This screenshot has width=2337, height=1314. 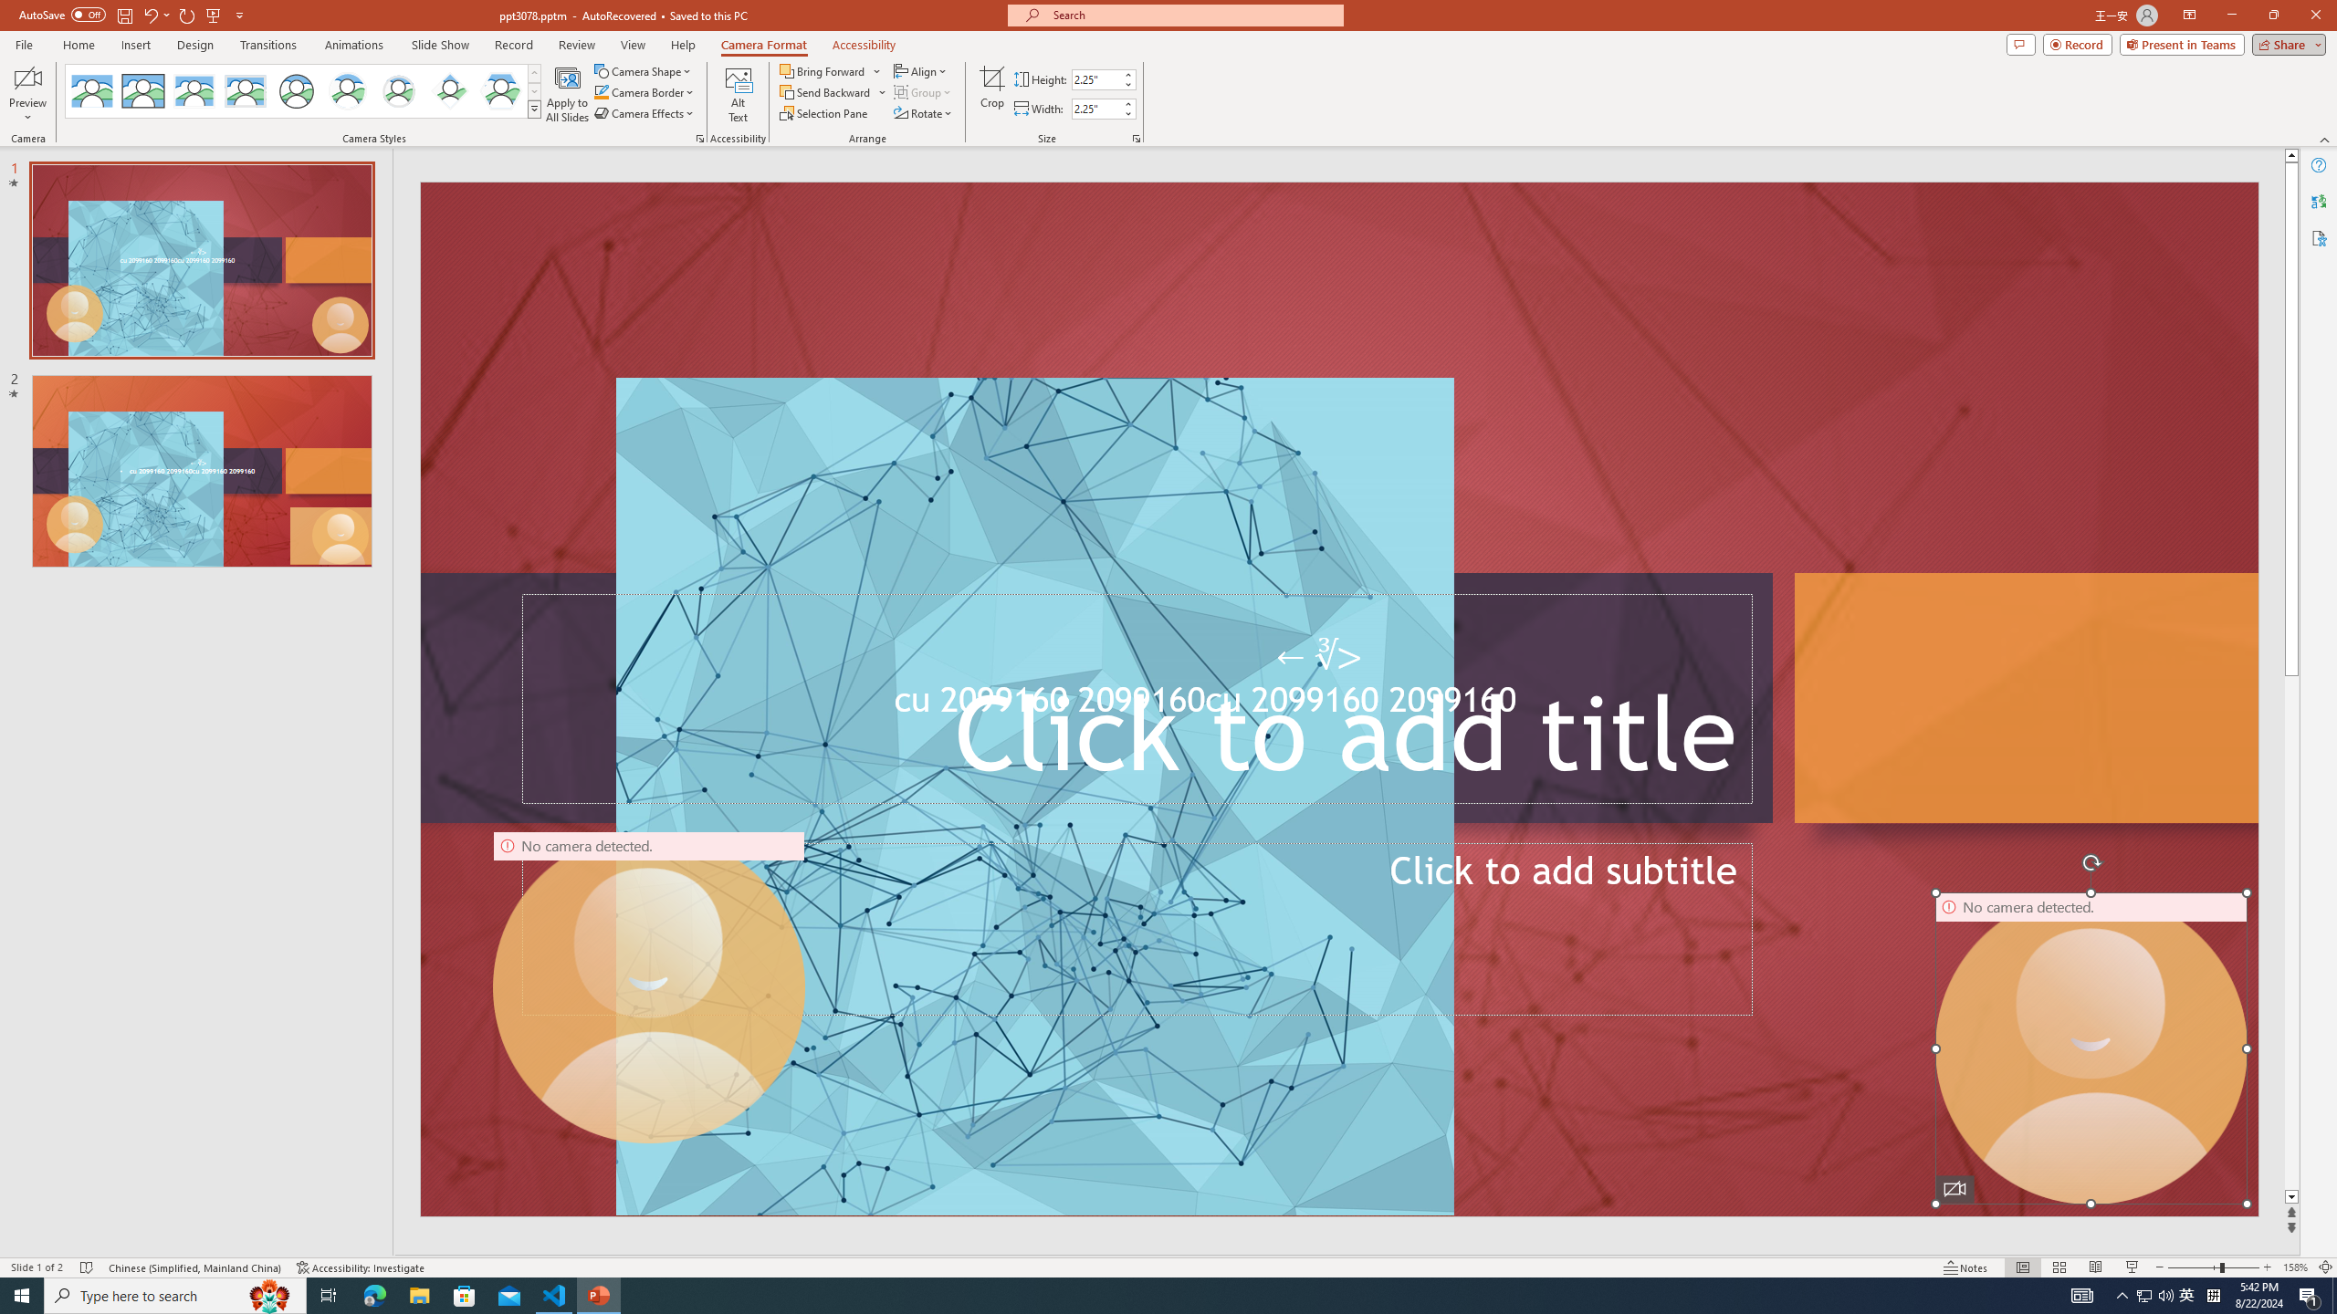 I want to click on No Style, so click(x=92, y=91).